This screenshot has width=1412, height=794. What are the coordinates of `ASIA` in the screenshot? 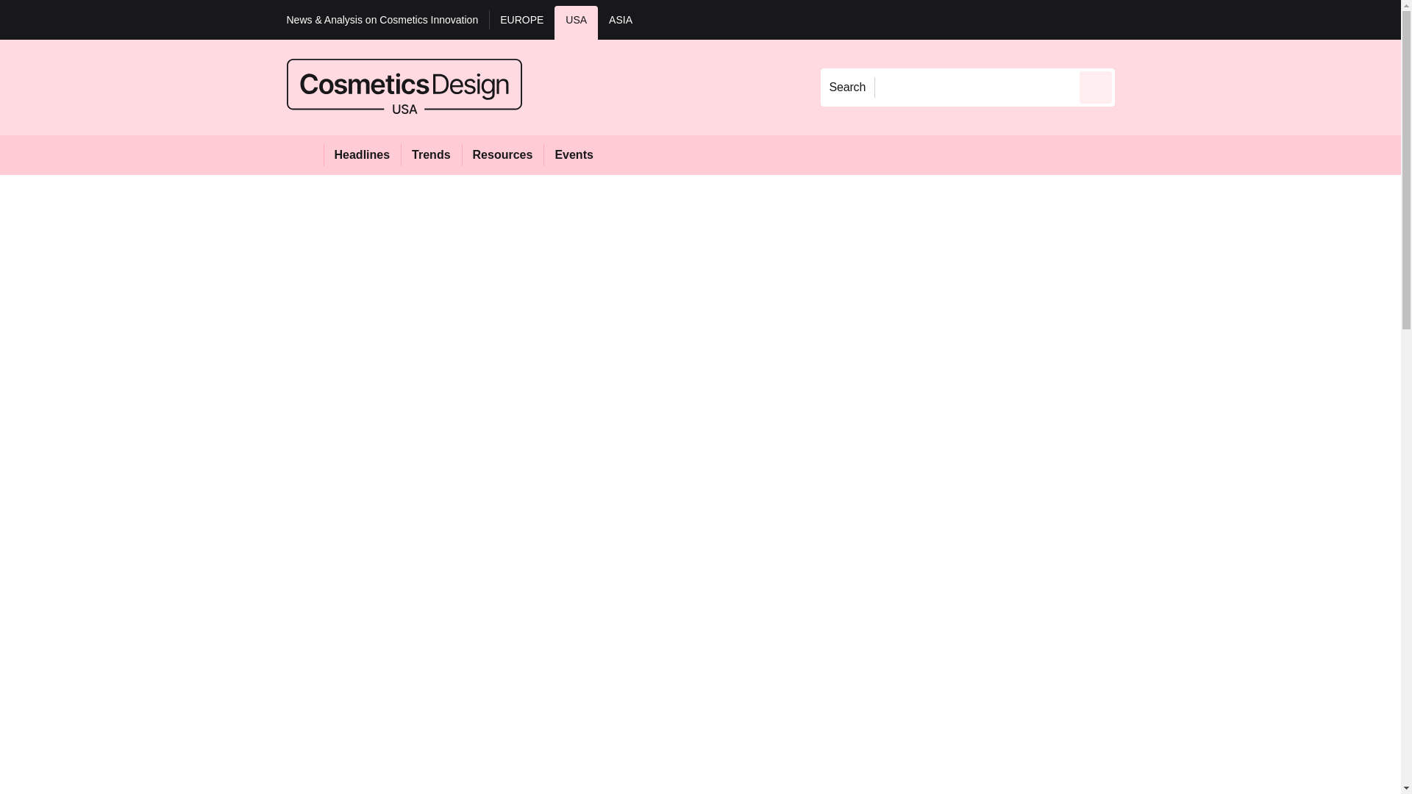 It's located at (621, 22).